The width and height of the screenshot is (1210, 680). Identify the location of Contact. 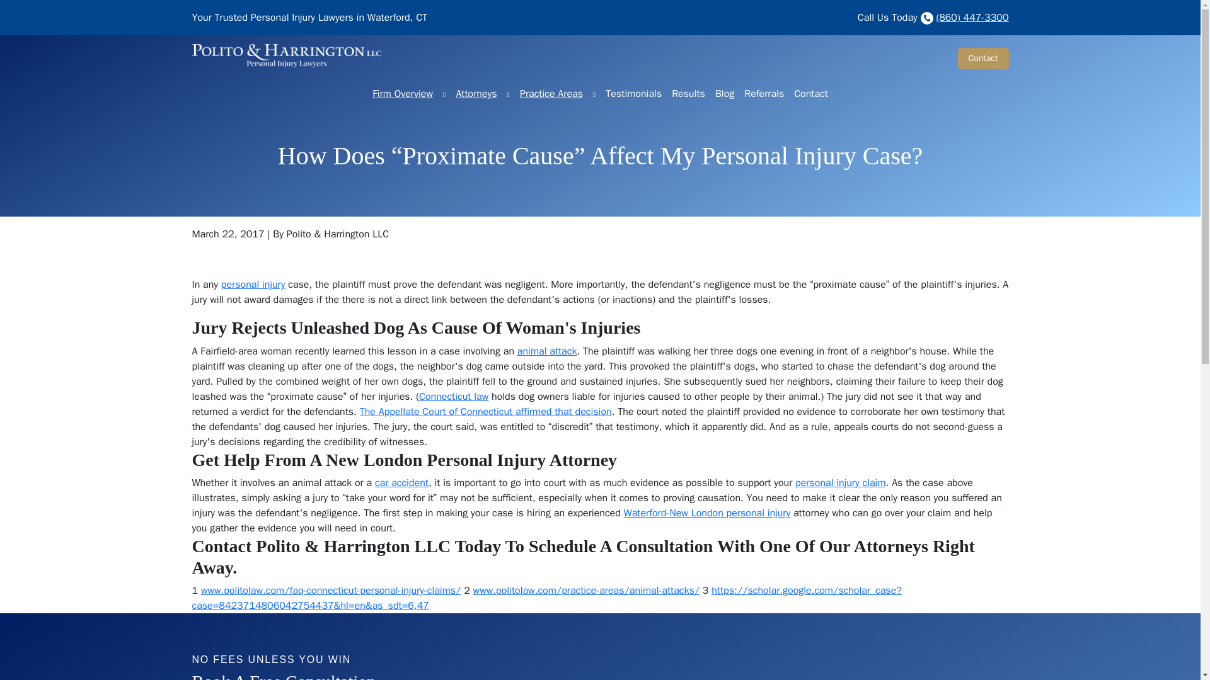
(983, 58).